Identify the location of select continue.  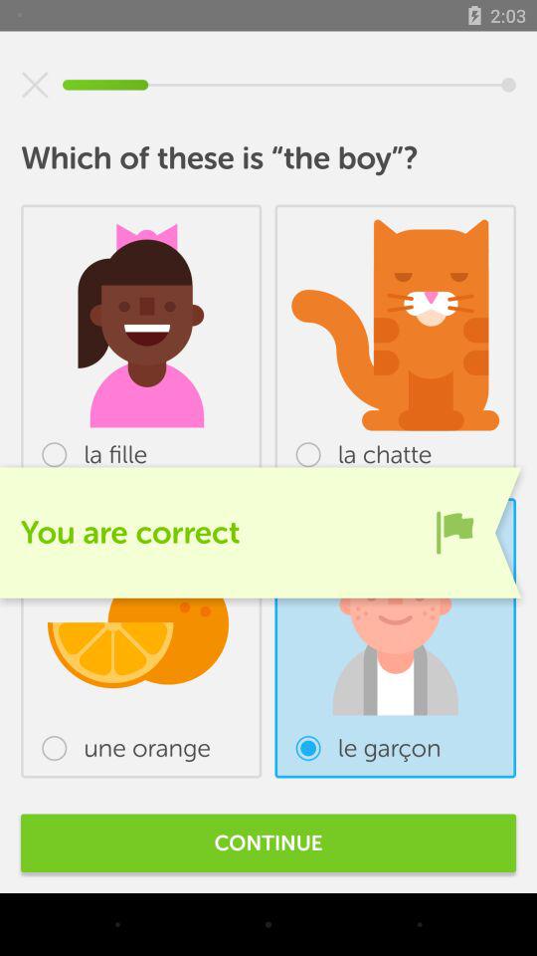
(268, 842).